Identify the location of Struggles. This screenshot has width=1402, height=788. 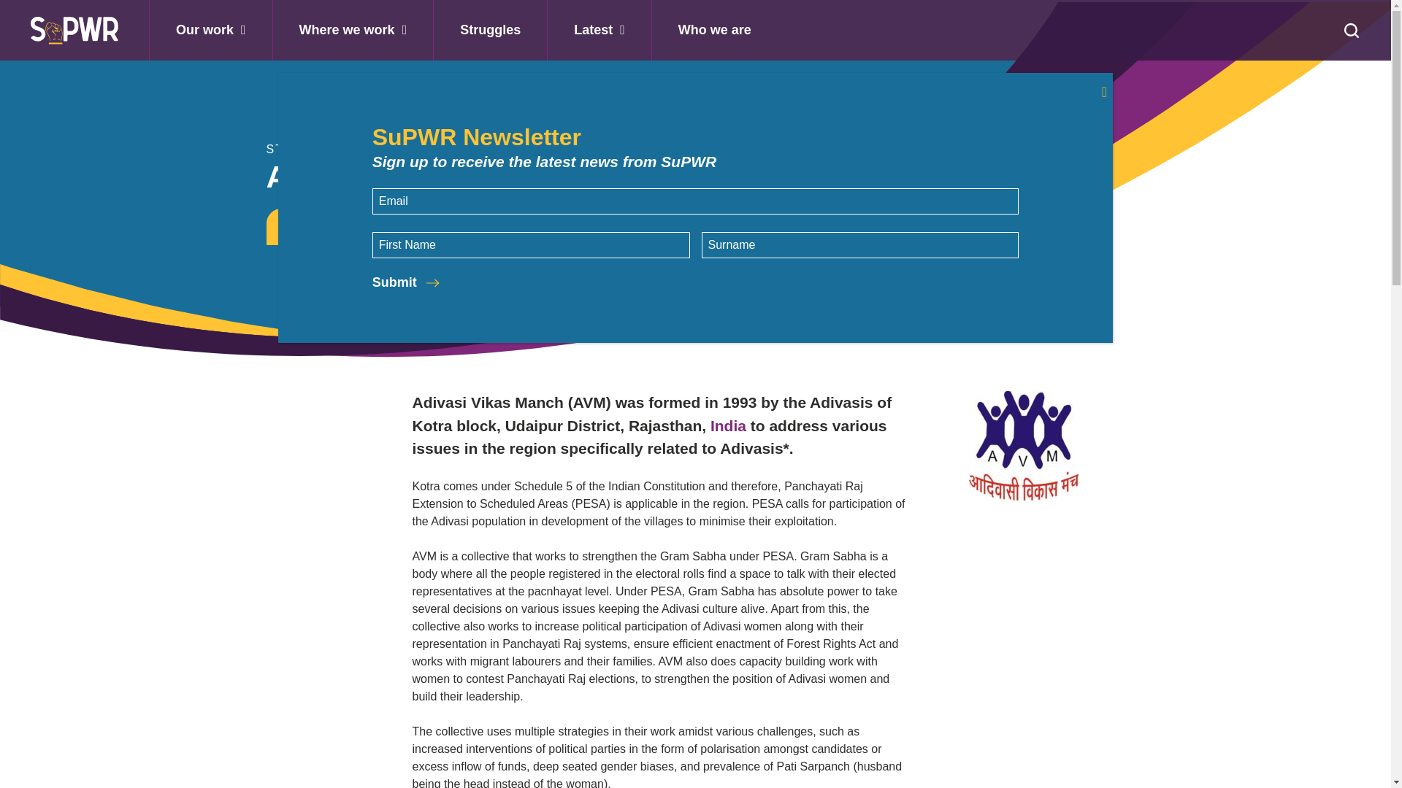
(489, 31).